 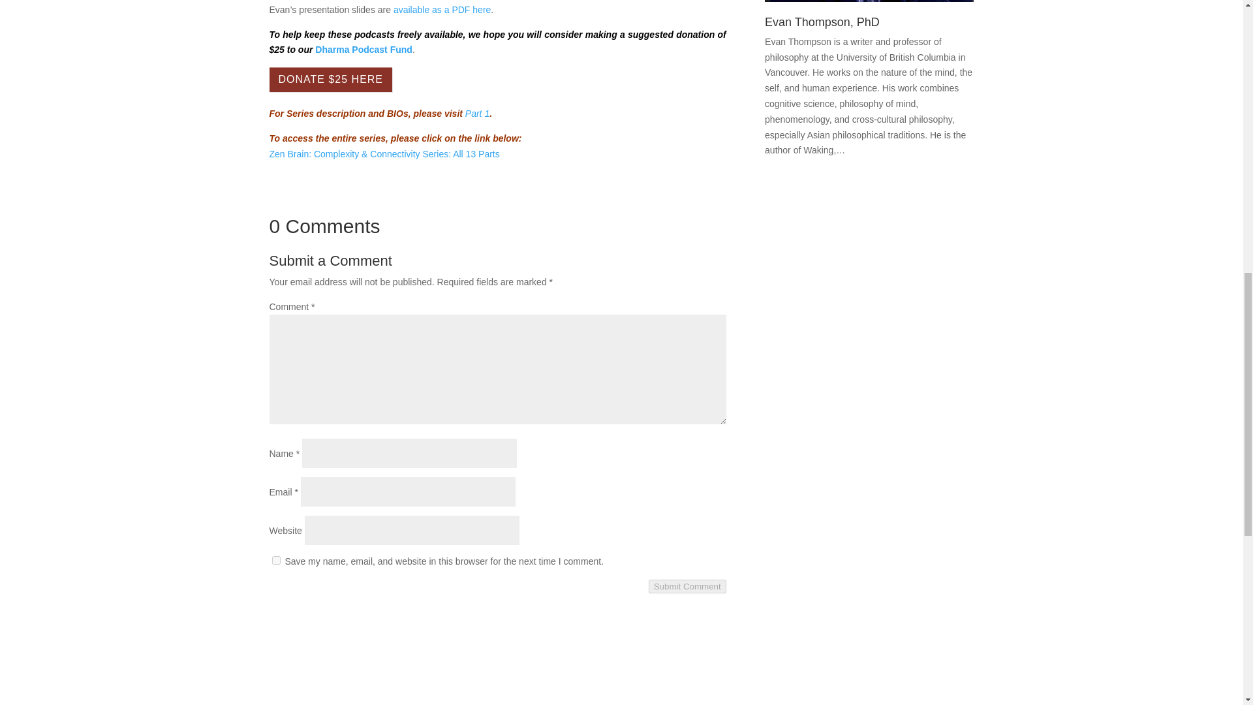 I want to click on yes, so click(x=275, y=560).